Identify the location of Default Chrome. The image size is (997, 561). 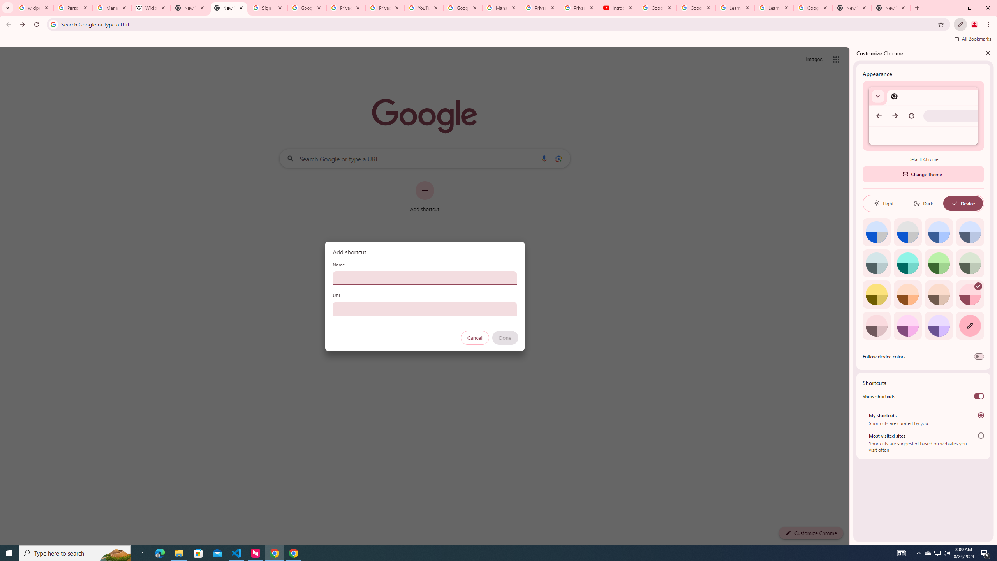
(923, 116).